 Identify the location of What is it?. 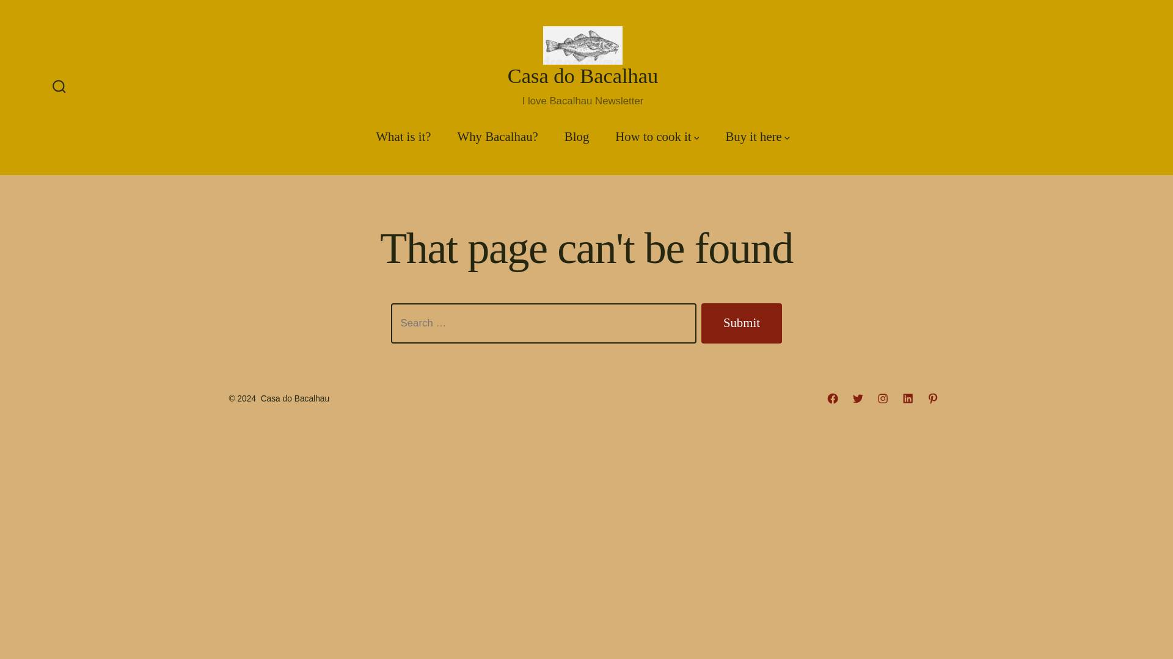
(403, 137).